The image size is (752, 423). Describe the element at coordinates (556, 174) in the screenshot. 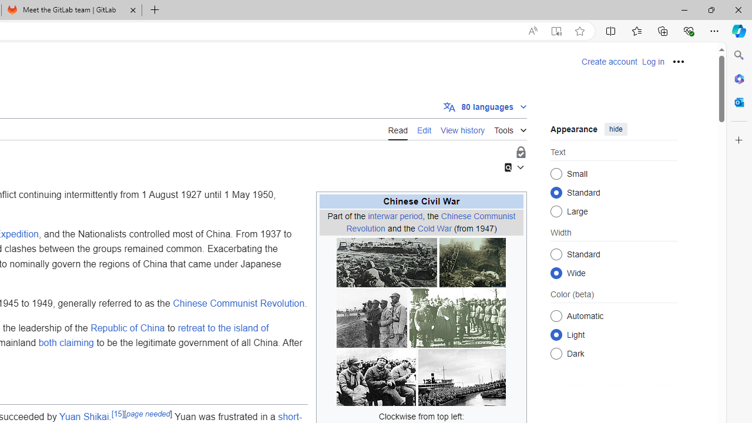

I see `Small` at that location.